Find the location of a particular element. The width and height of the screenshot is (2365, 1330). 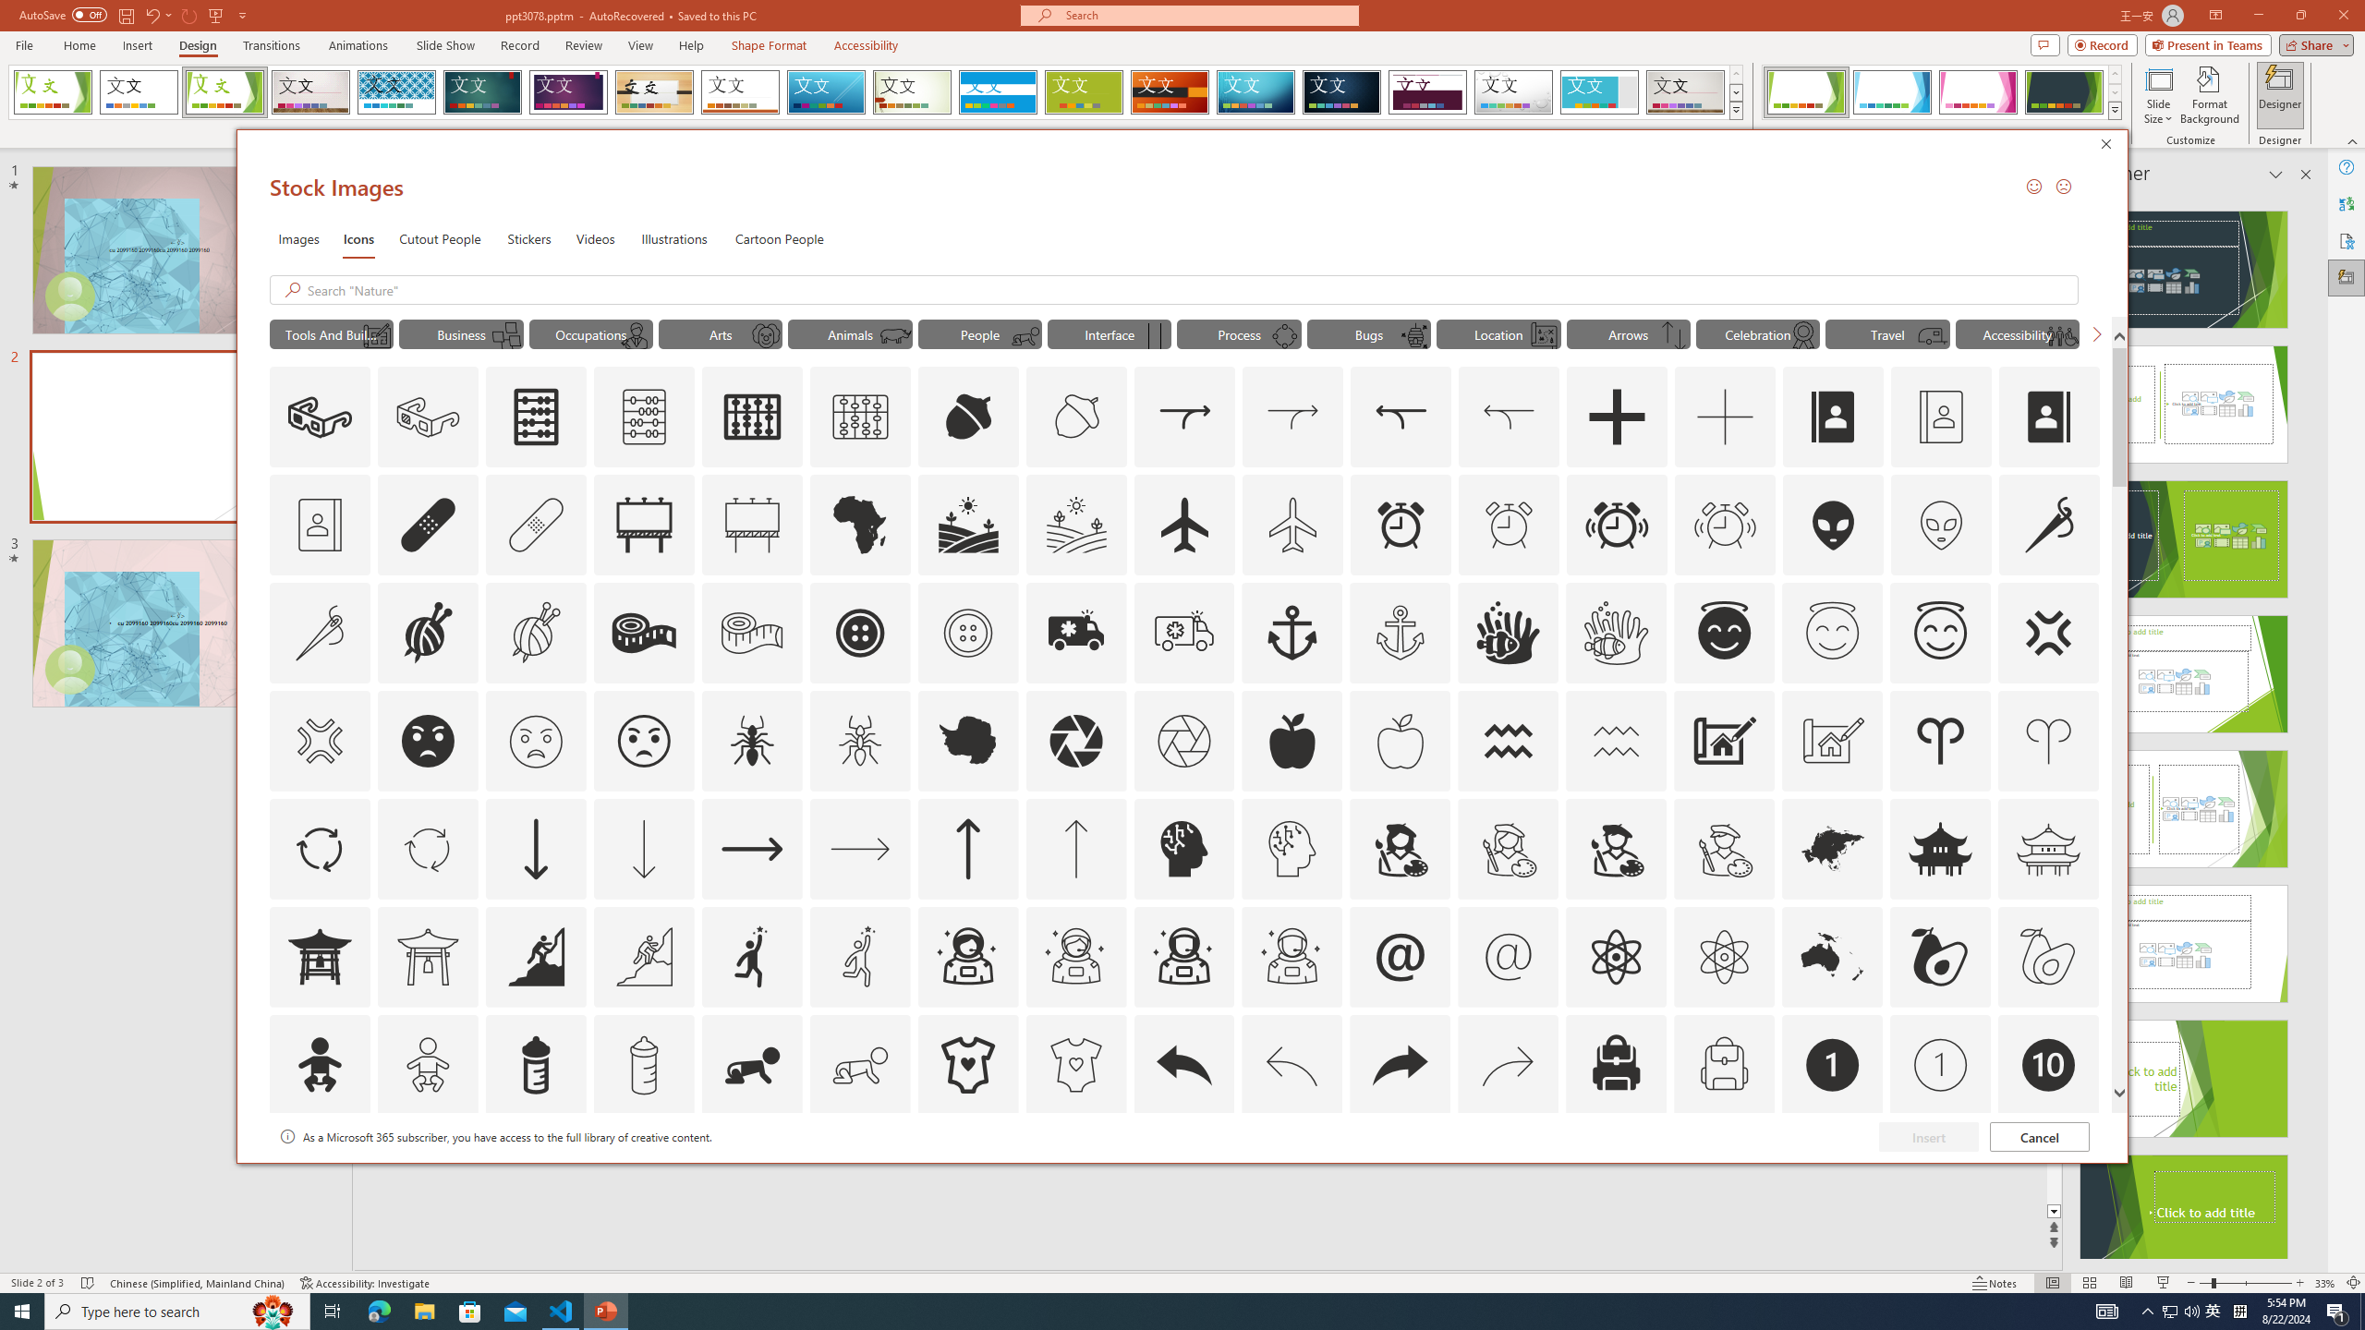

Send a Frown is located at coordinates (2063, 186).